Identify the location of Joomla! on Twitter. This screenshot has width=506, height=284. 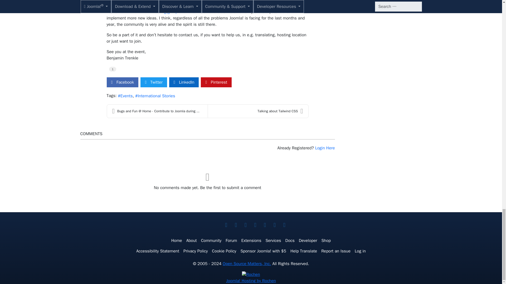
(226, 225).